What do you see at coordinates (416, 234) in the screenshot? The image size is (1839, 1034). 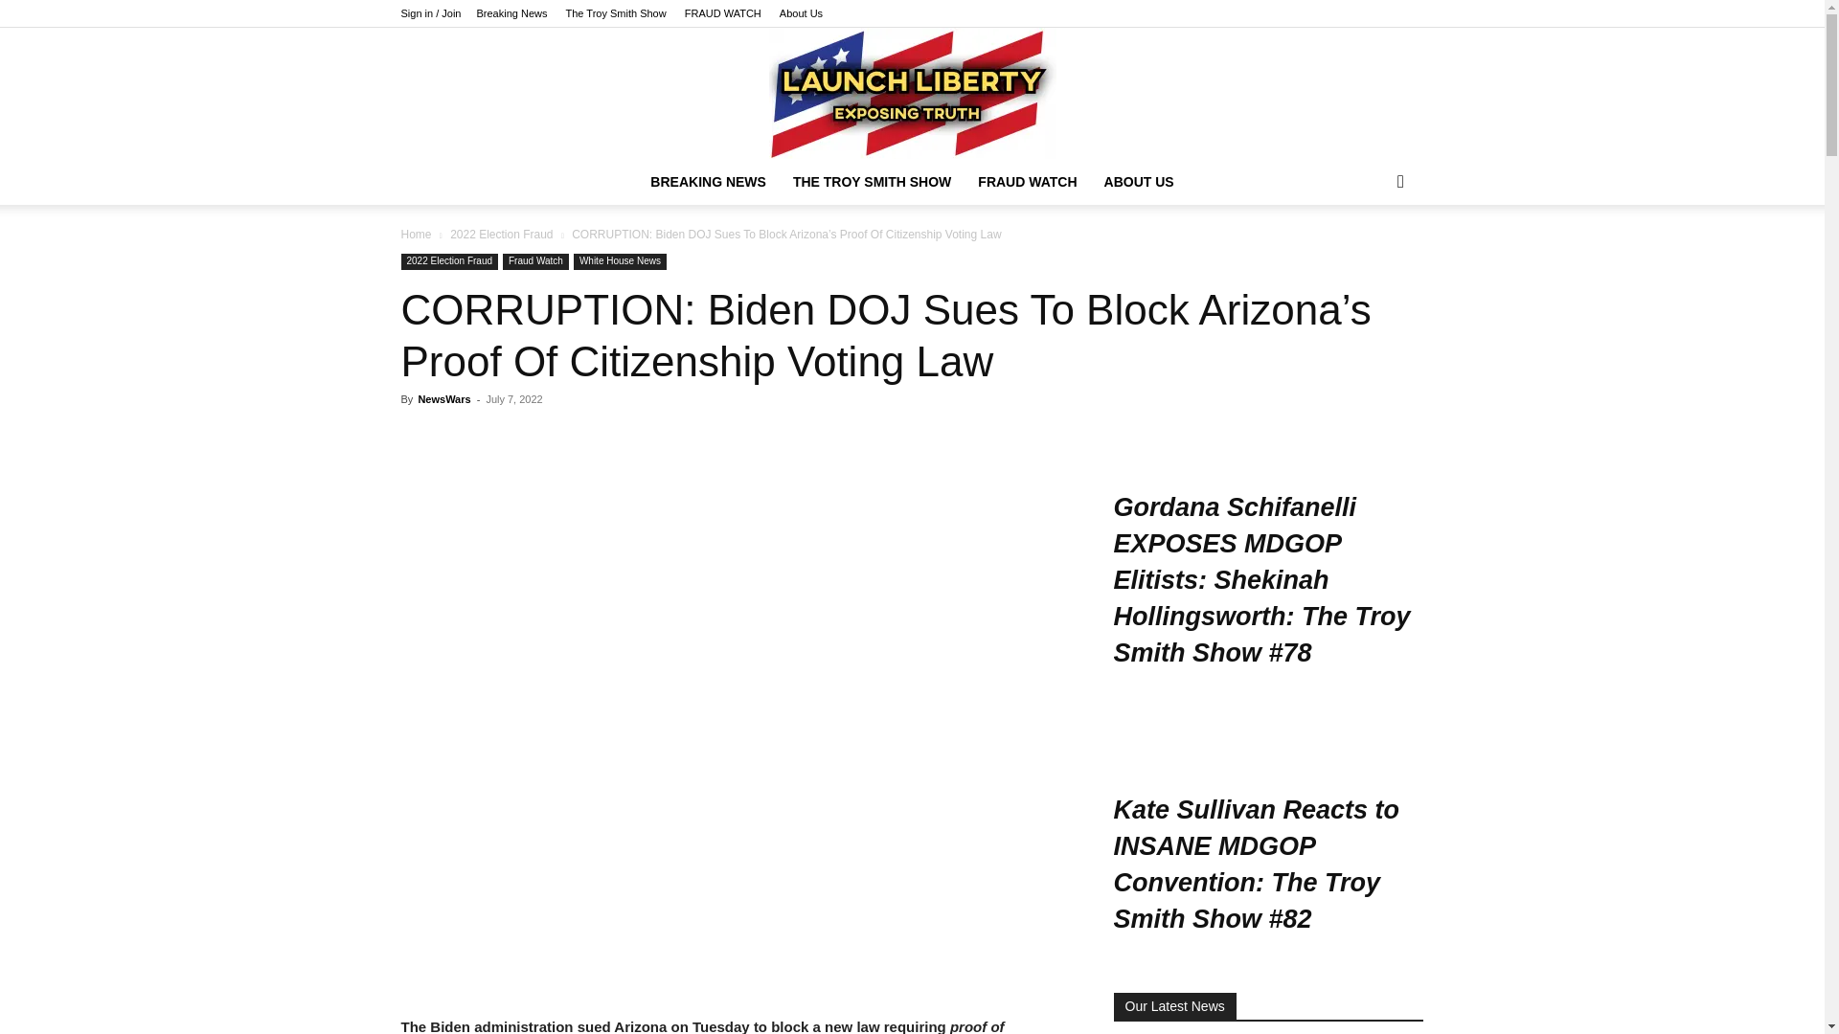 I see `Home` at bounding box center [416, 234].